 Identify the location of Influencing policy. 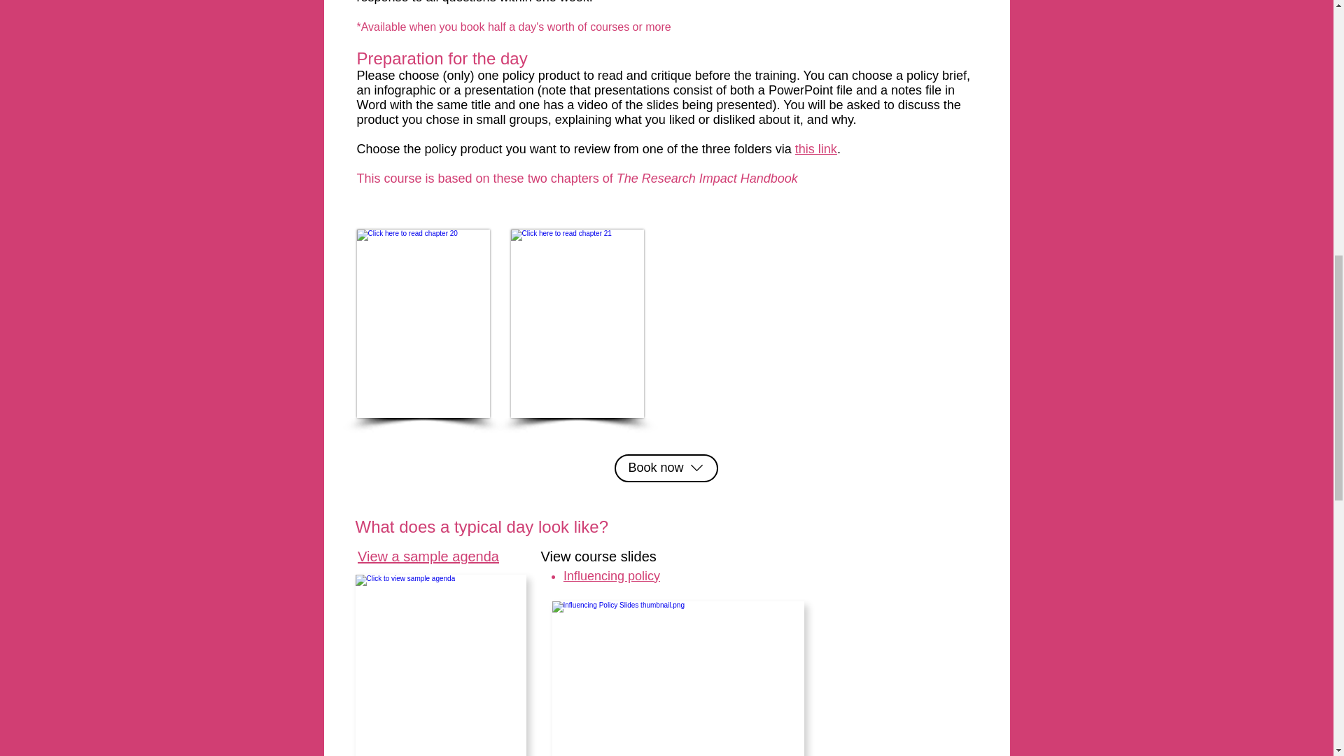
(611, 575).